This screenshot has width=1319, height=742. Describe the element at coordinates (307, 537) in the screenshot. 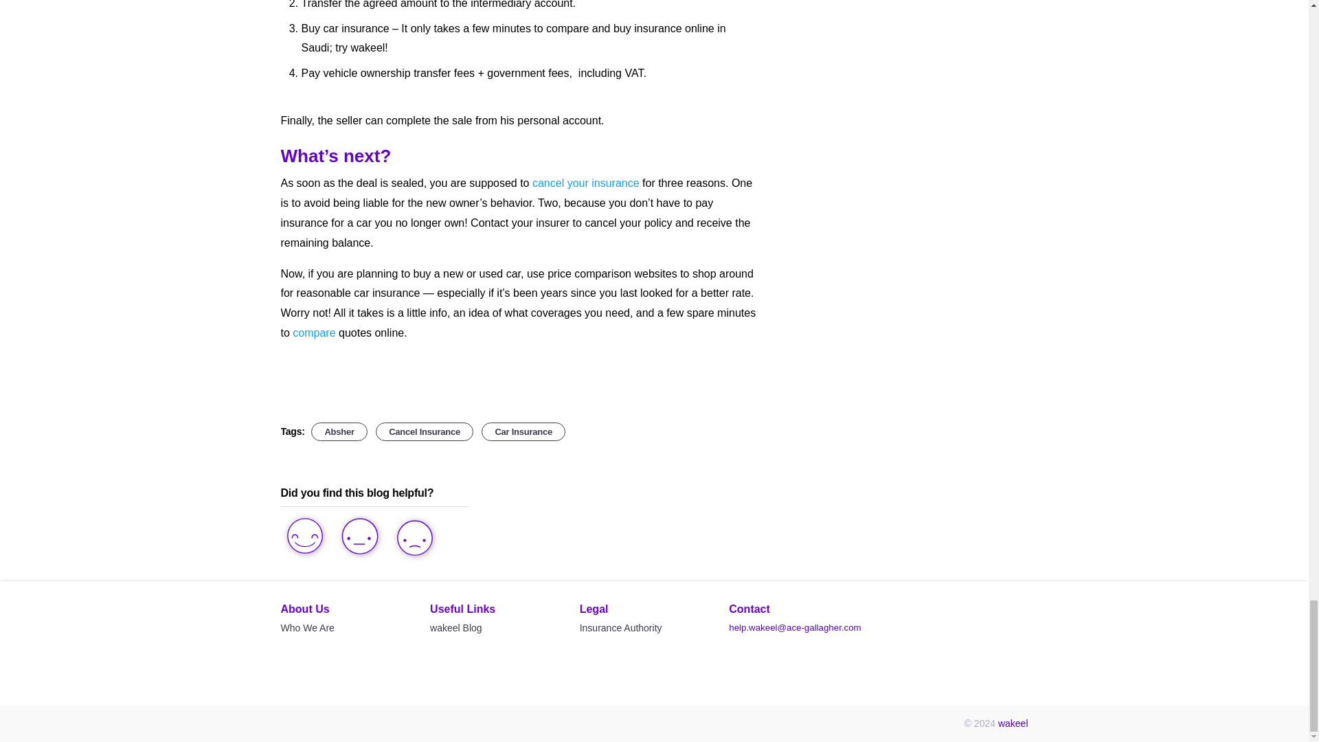

I see `LOVE THIS POST` at that location.